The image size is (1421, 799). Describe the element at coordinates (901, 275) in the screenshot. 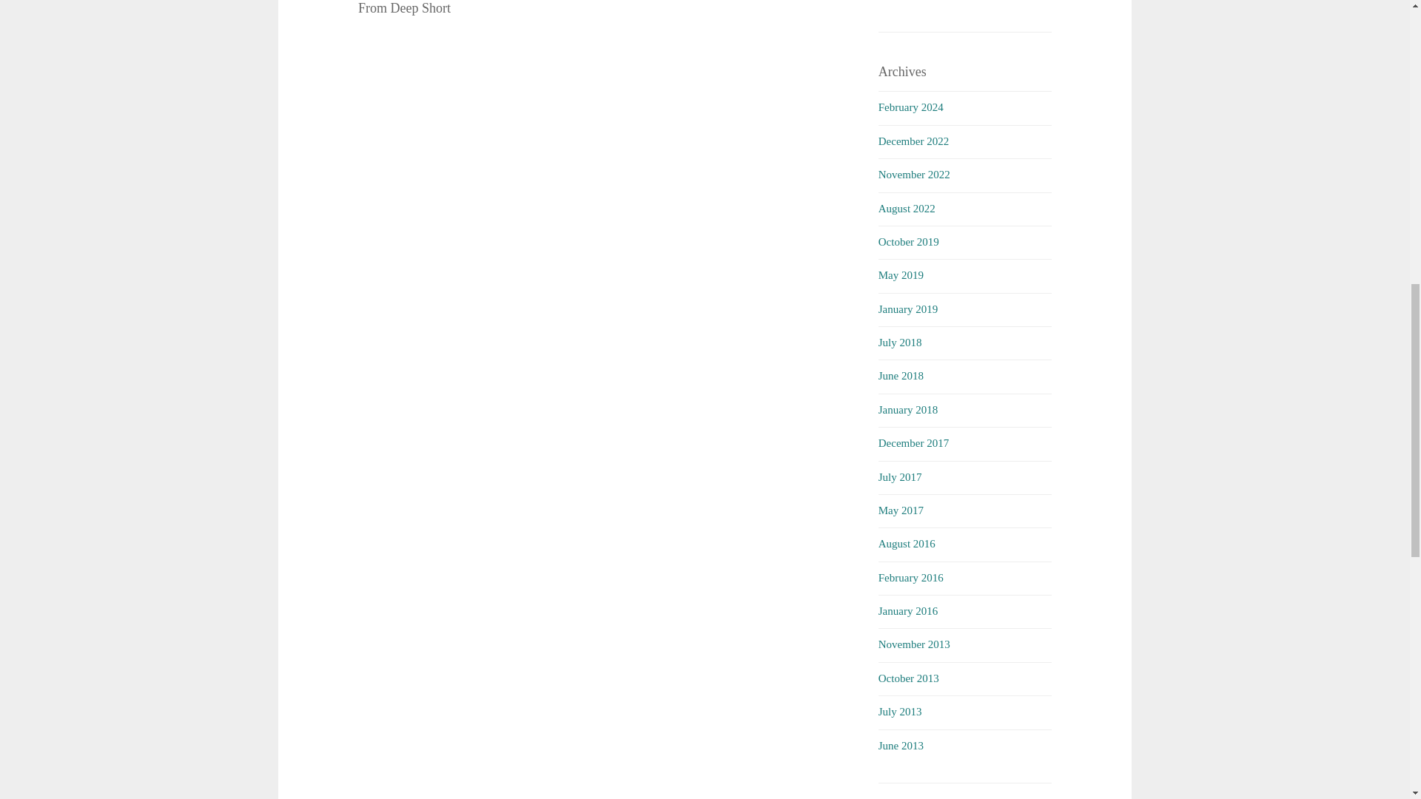

I see `May 2019` at that location.